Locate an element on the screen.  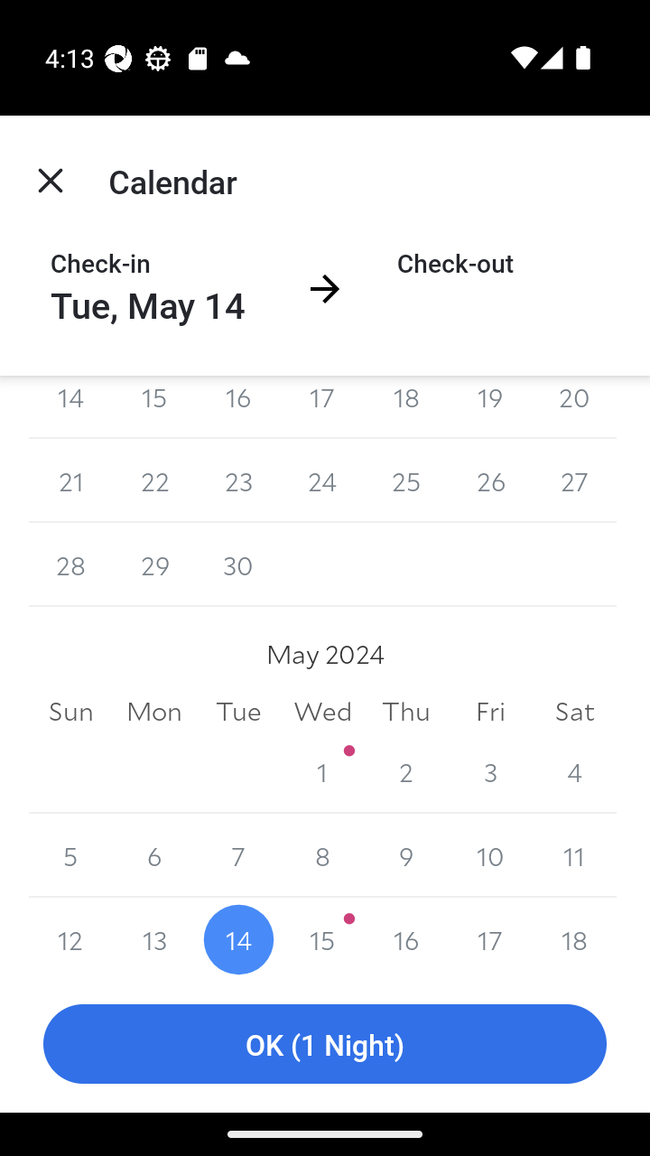
24 24 April 2024 is located at coordinates (322, 480).